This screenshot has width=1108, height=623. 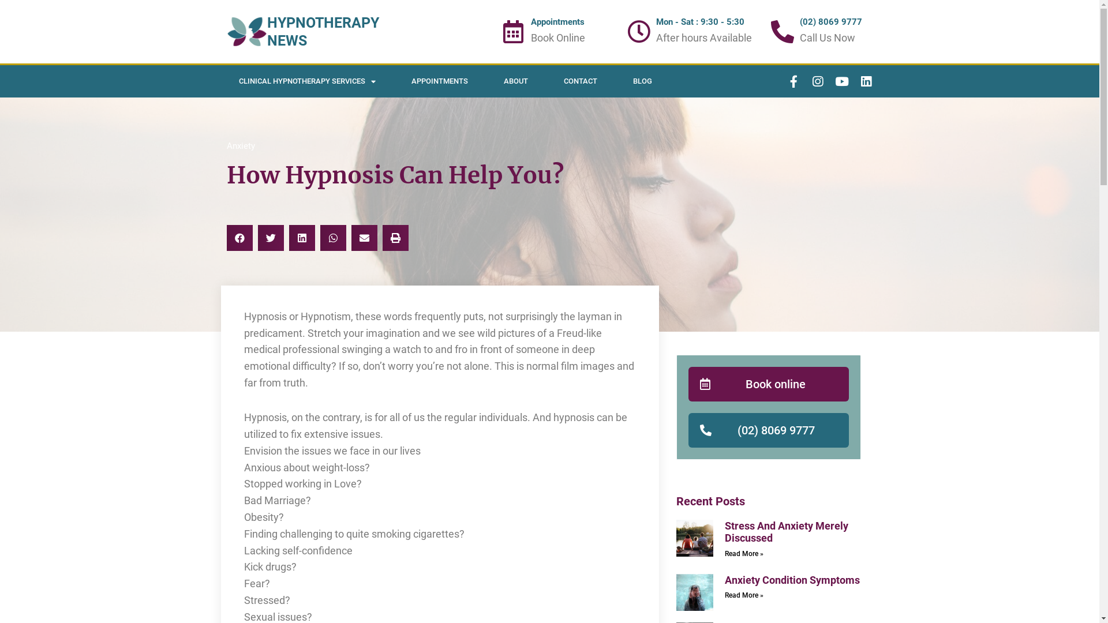 I want to click on CLINICAL HYPNOTHERAPY SERVICES, so click(x=307, y=81).